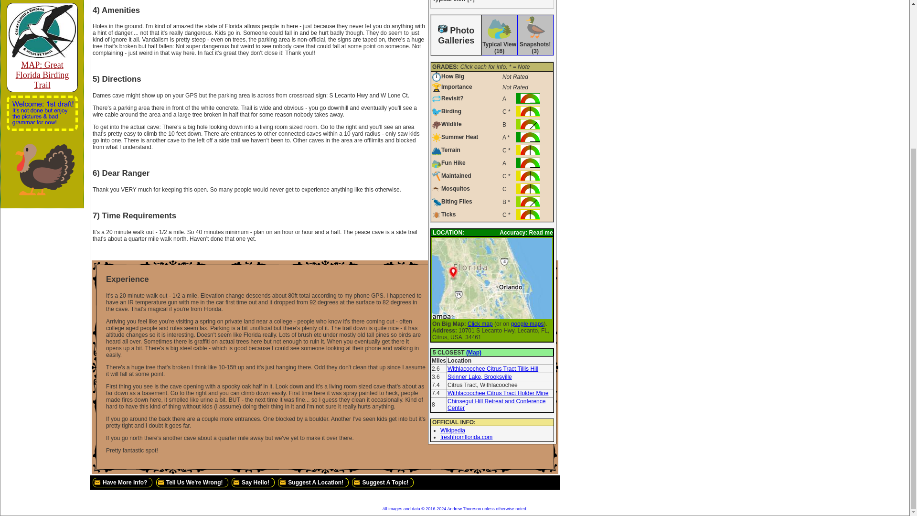  Describe the element at coordinates (466, 437) in the screenshot. I see `freshfromflorida.com` at that location.